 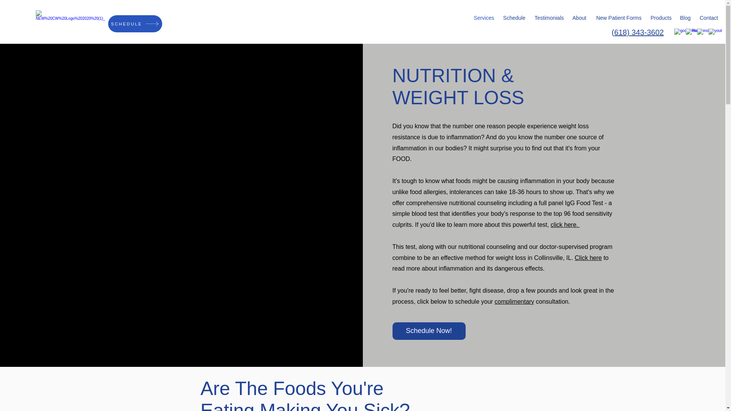 I want to click on click here. , so click(x=565, y=225).